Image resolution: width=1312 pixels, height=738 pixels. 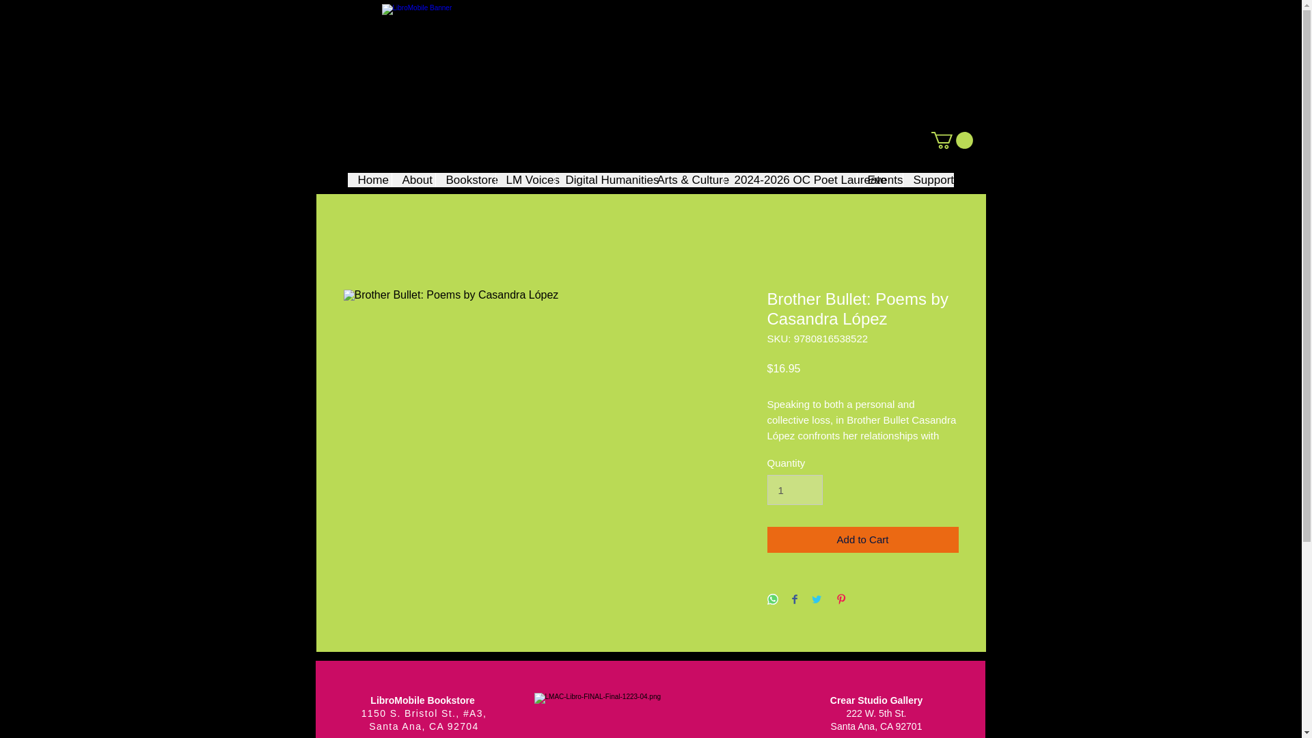 I want to click on Events, so click(x=879, y=180).